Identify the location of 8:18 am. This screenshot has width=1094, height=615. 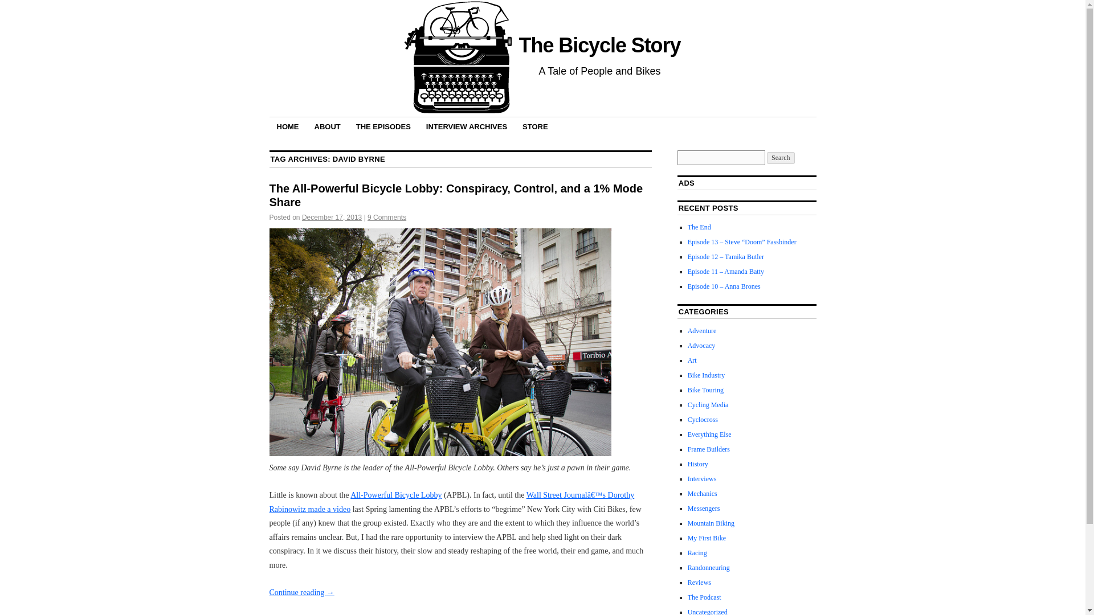
(332, 217).